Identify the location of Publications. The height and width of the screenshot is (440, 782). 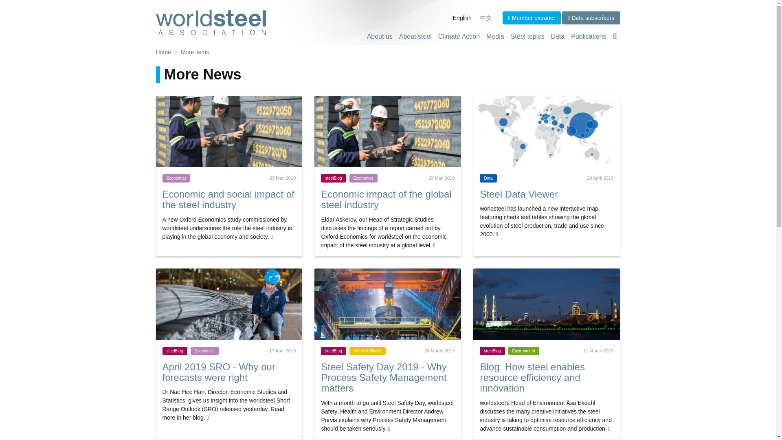
(588, 37).